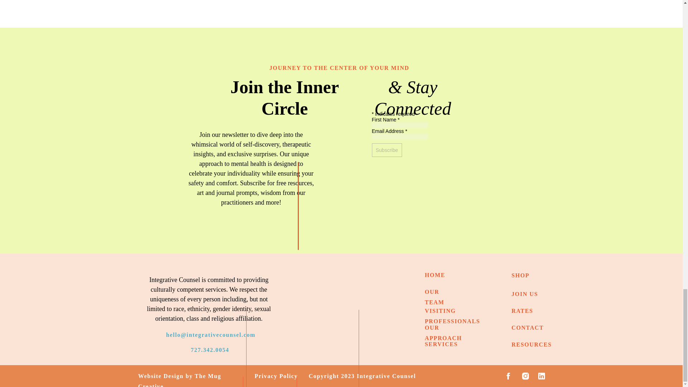 This screenshot has height=387, width=688. I want to click on Subscribe, so click(387, 150).